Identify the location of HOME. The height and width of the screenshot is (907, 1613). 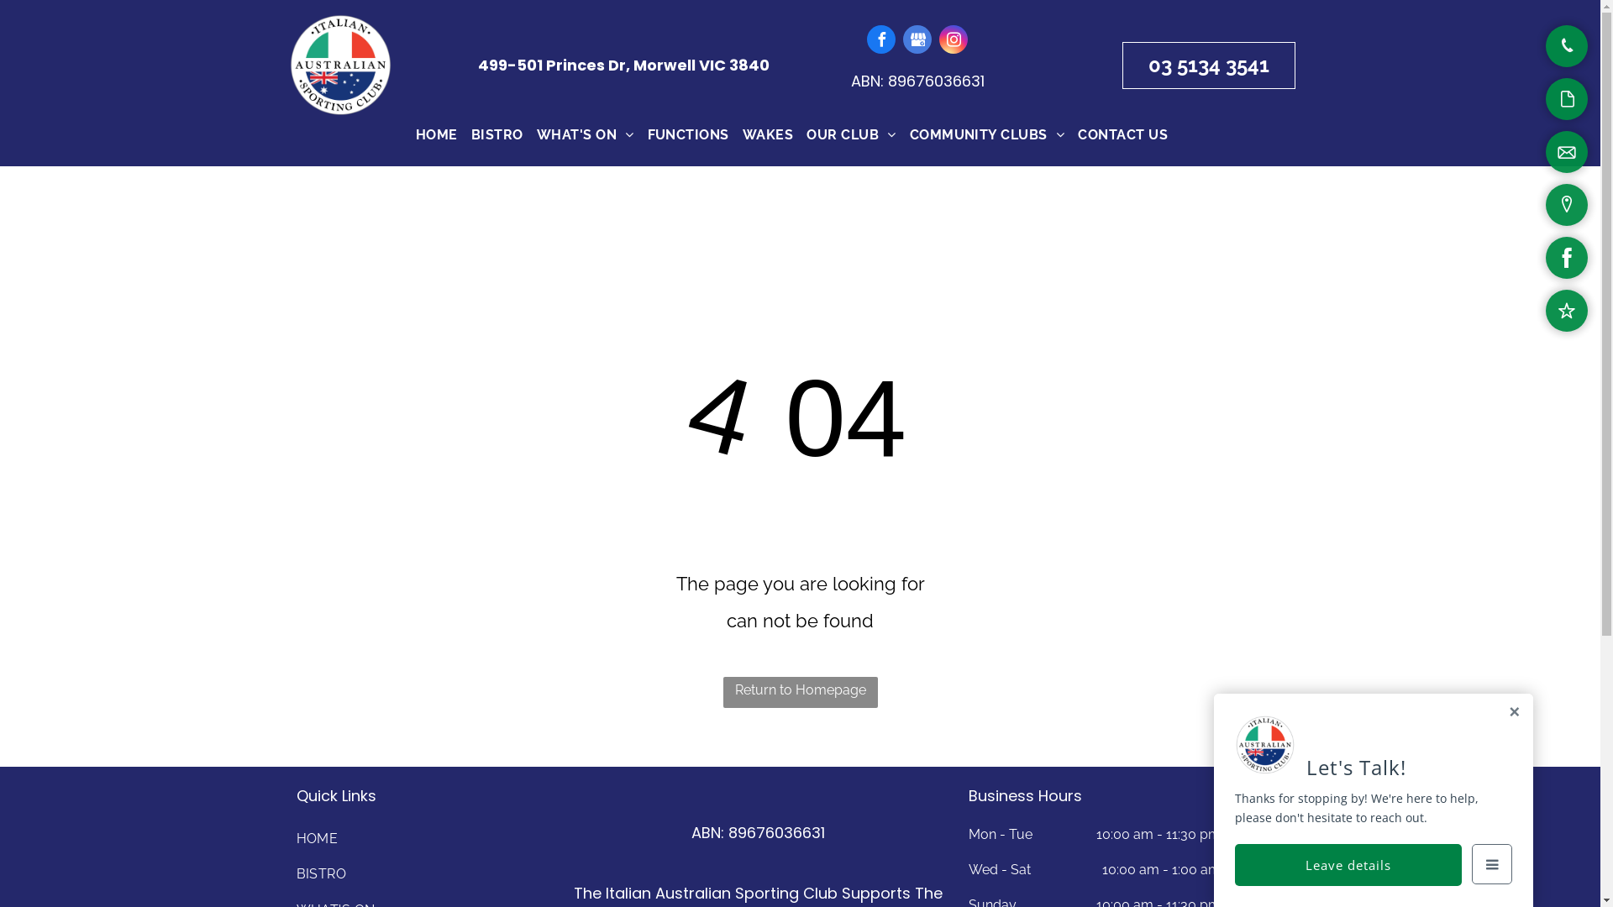
(437, 135).